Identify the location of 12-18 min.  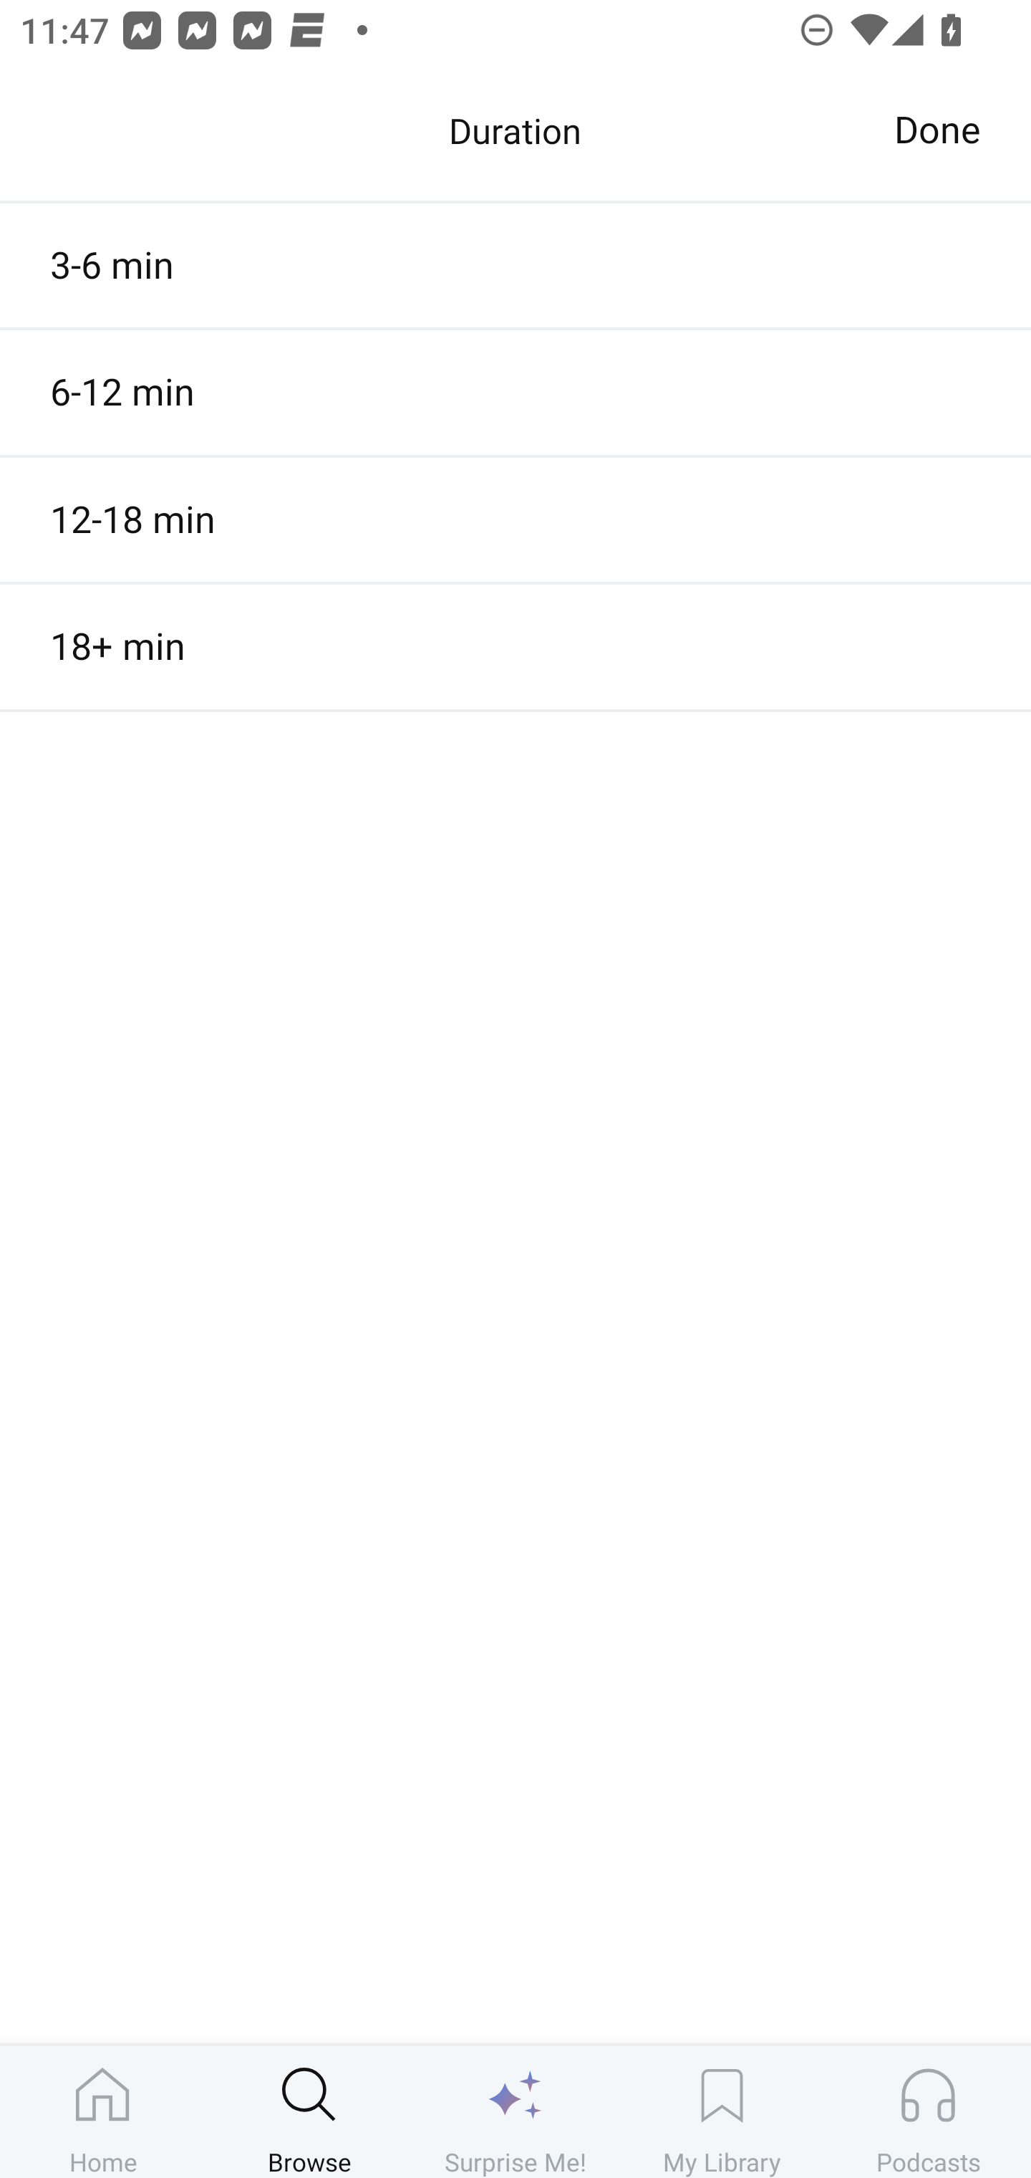
(515, 519).